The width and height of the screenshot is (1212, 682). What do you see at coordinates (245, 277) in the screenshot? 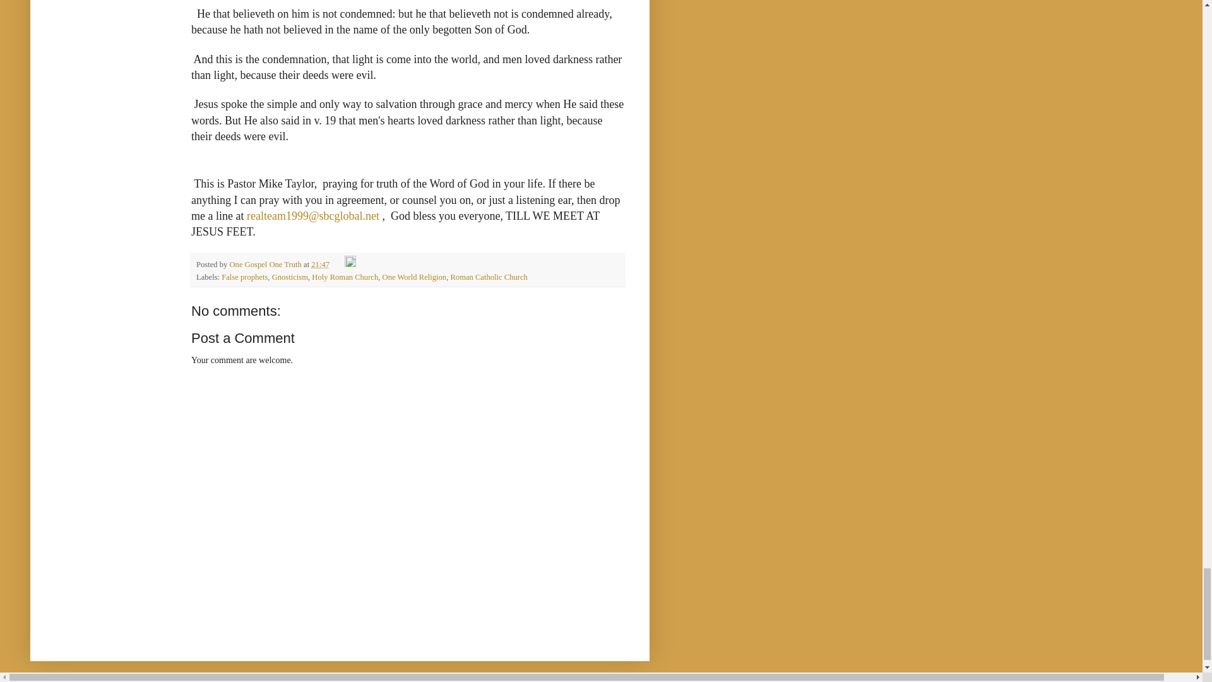
I see `False prophets` at bounding box center [245, 277].